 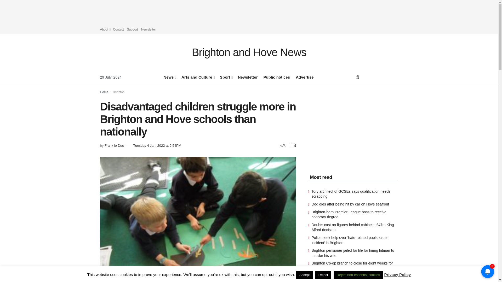 I want to click on Support, so click(x=132, y=29).